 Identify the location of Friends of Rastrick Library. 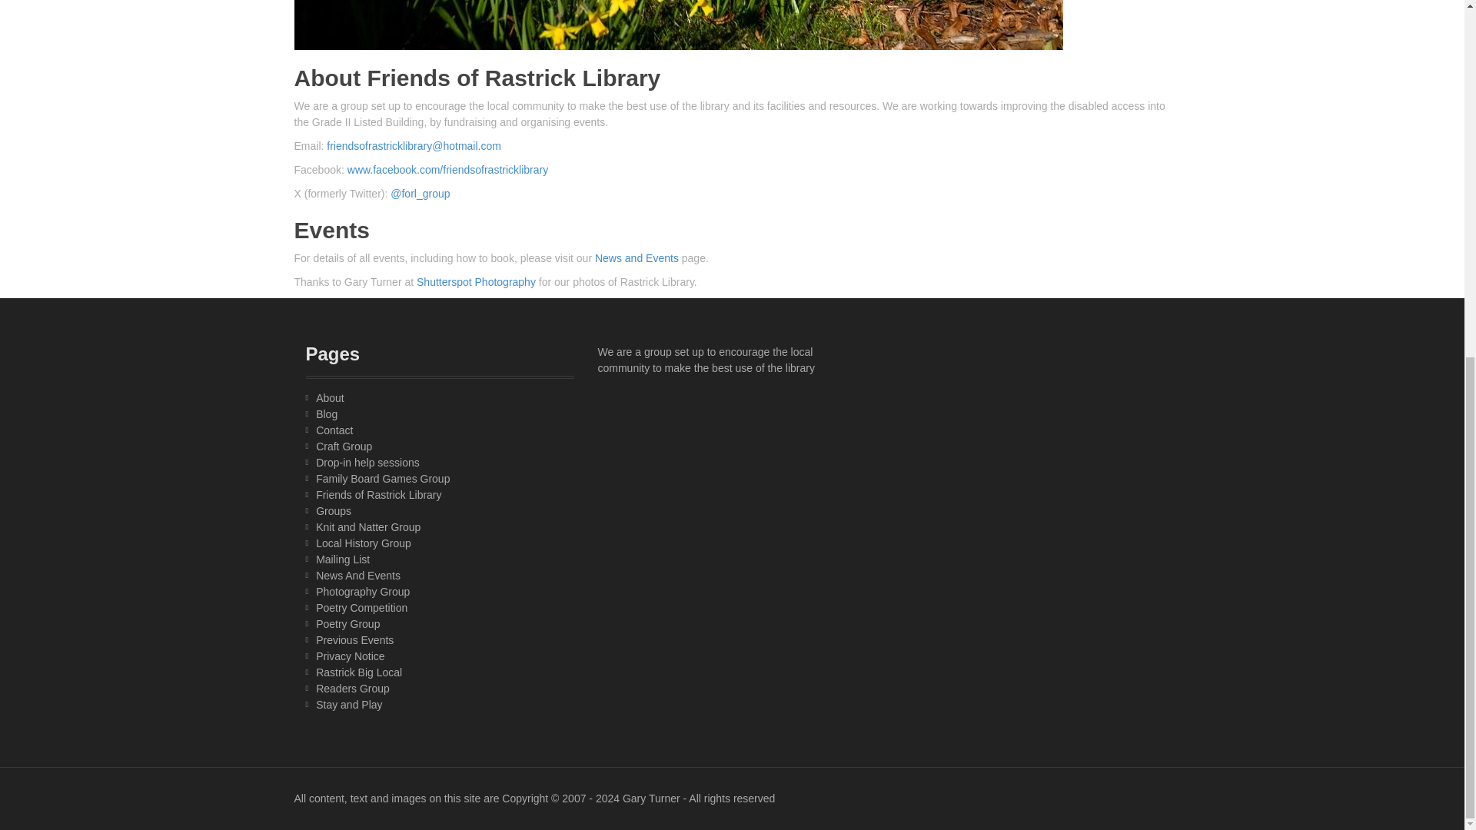
(378, 495).